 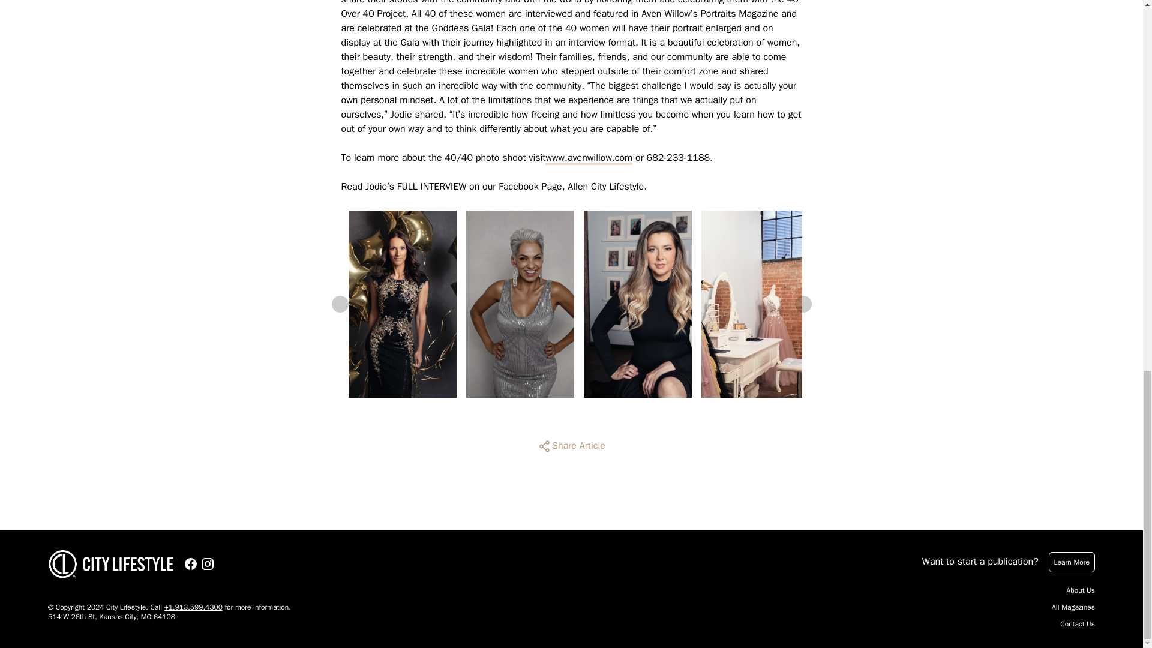 What do you see at coordinates (1073, 607) in the screenshot?
I see `All Magazines` at bounding box center [1073, 607].